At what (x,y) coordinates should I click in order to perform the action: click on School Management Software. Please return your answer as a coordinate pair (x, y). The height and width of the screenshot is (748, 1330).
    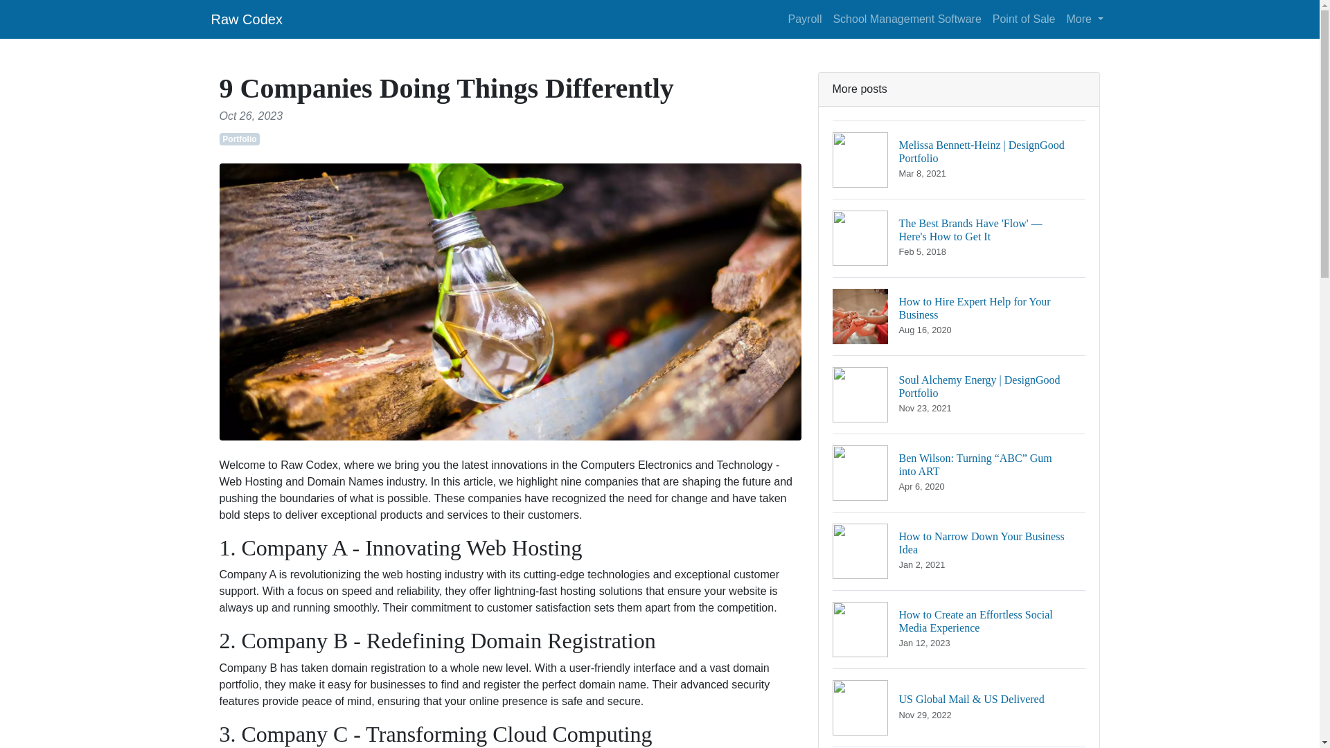
    Looking at the image, I should click on (907, 19).